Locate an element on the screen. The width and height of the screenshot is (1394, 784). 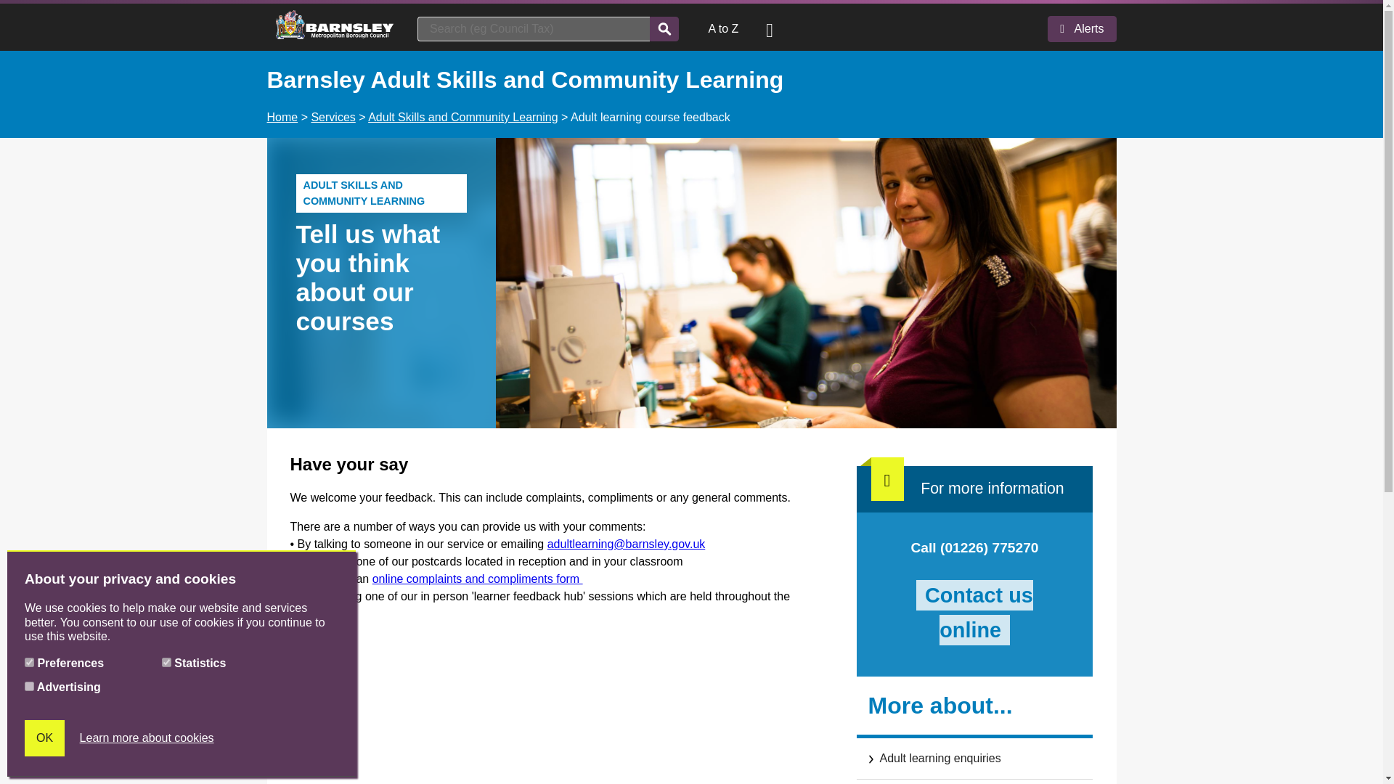
online complaints and compliments form  is located at coordinates (477, 579).